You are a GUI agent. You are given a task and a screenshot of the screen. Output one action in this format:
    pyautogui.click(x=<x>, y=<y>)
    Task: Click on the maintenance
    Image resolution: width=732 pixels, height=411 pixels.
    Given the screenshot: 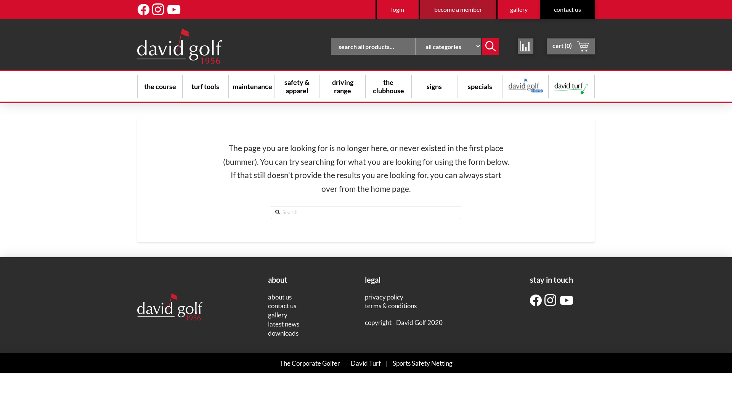 What is the action you would take?
    pyautogui.click(x=252, y=86)
    